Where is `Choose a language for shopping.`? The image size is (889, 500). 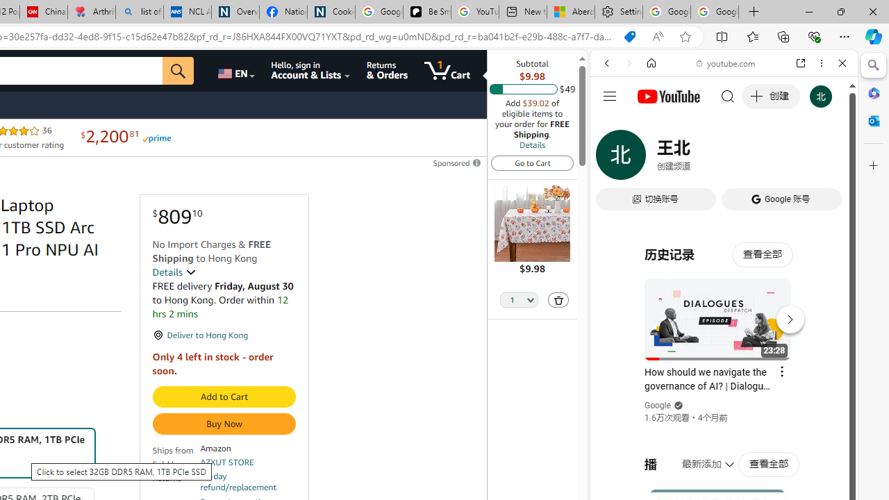
Choose a language for shopping. is located at coordinates (235, 71).